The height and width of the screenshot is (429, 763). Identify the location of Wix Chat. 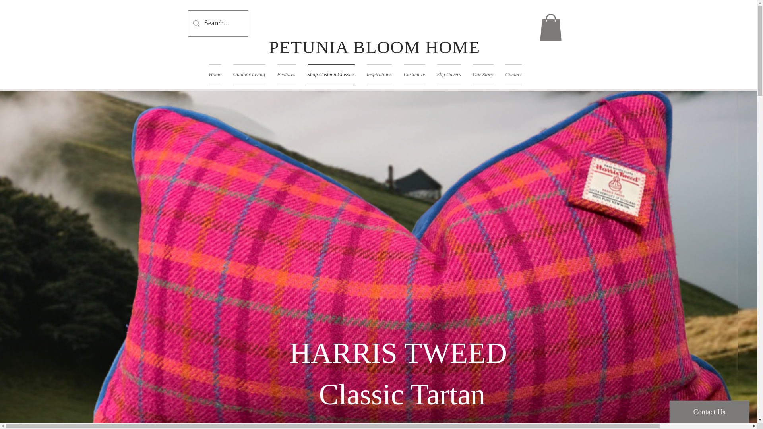
(711, 410).